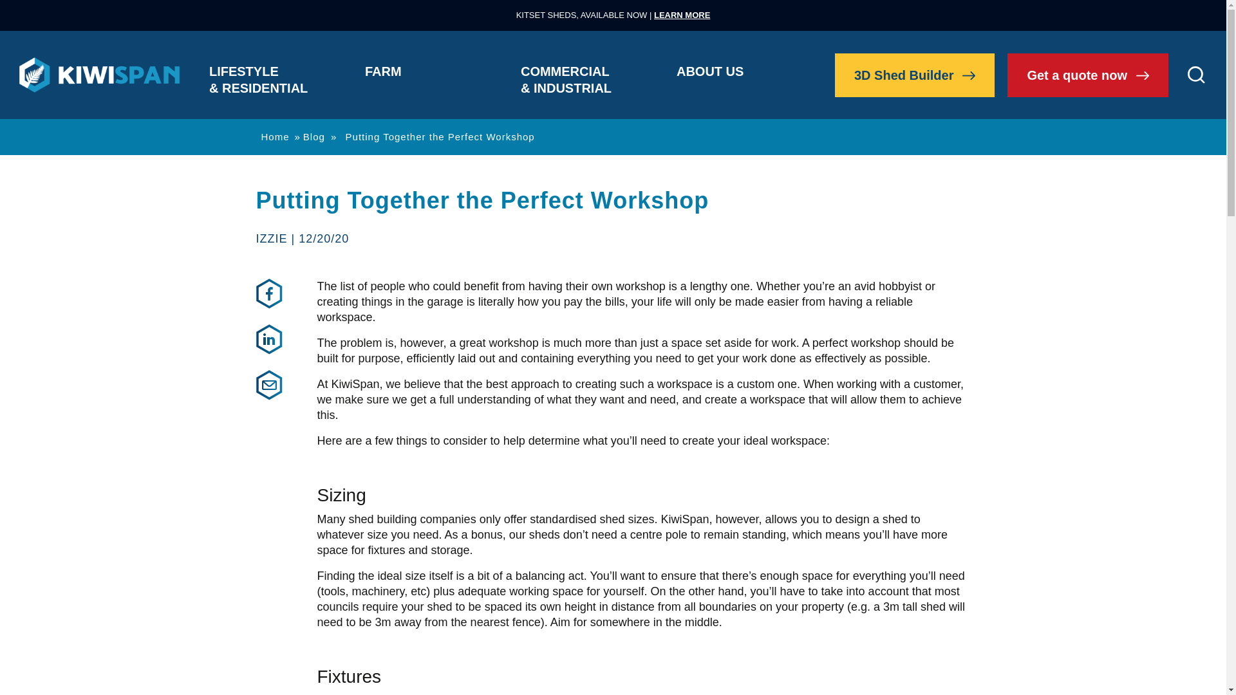  I want to click on Farm, so click(413, 75).